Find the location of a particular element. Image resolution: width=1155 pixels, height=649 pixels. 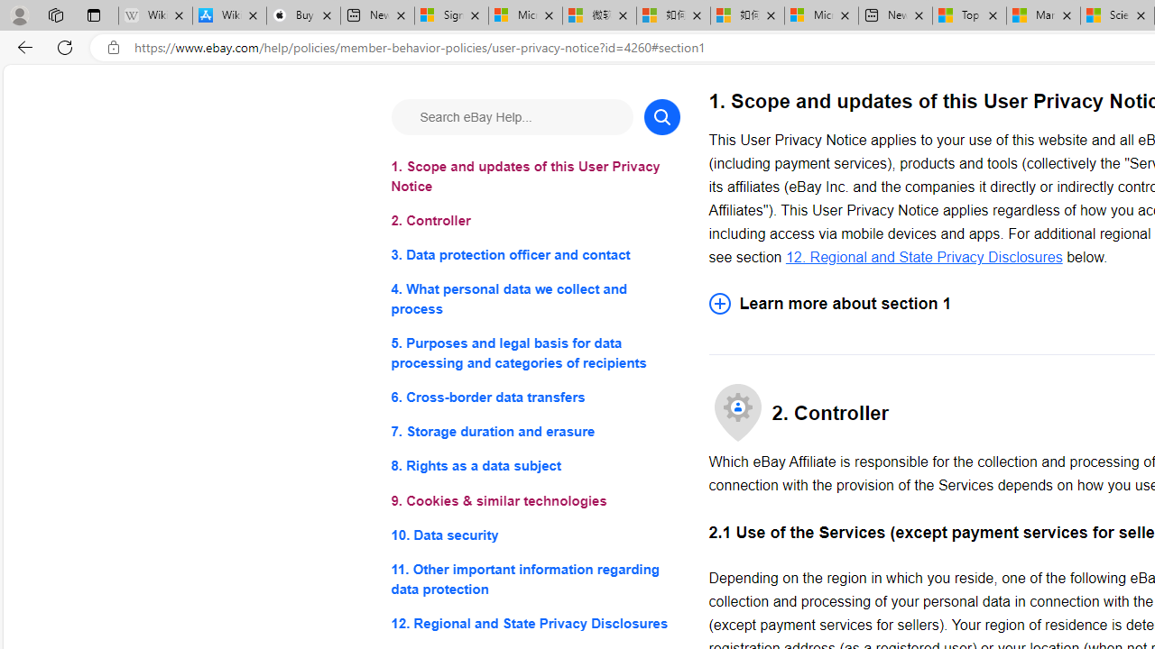

Marine life - MSN is located at coordinates (1043, 16).